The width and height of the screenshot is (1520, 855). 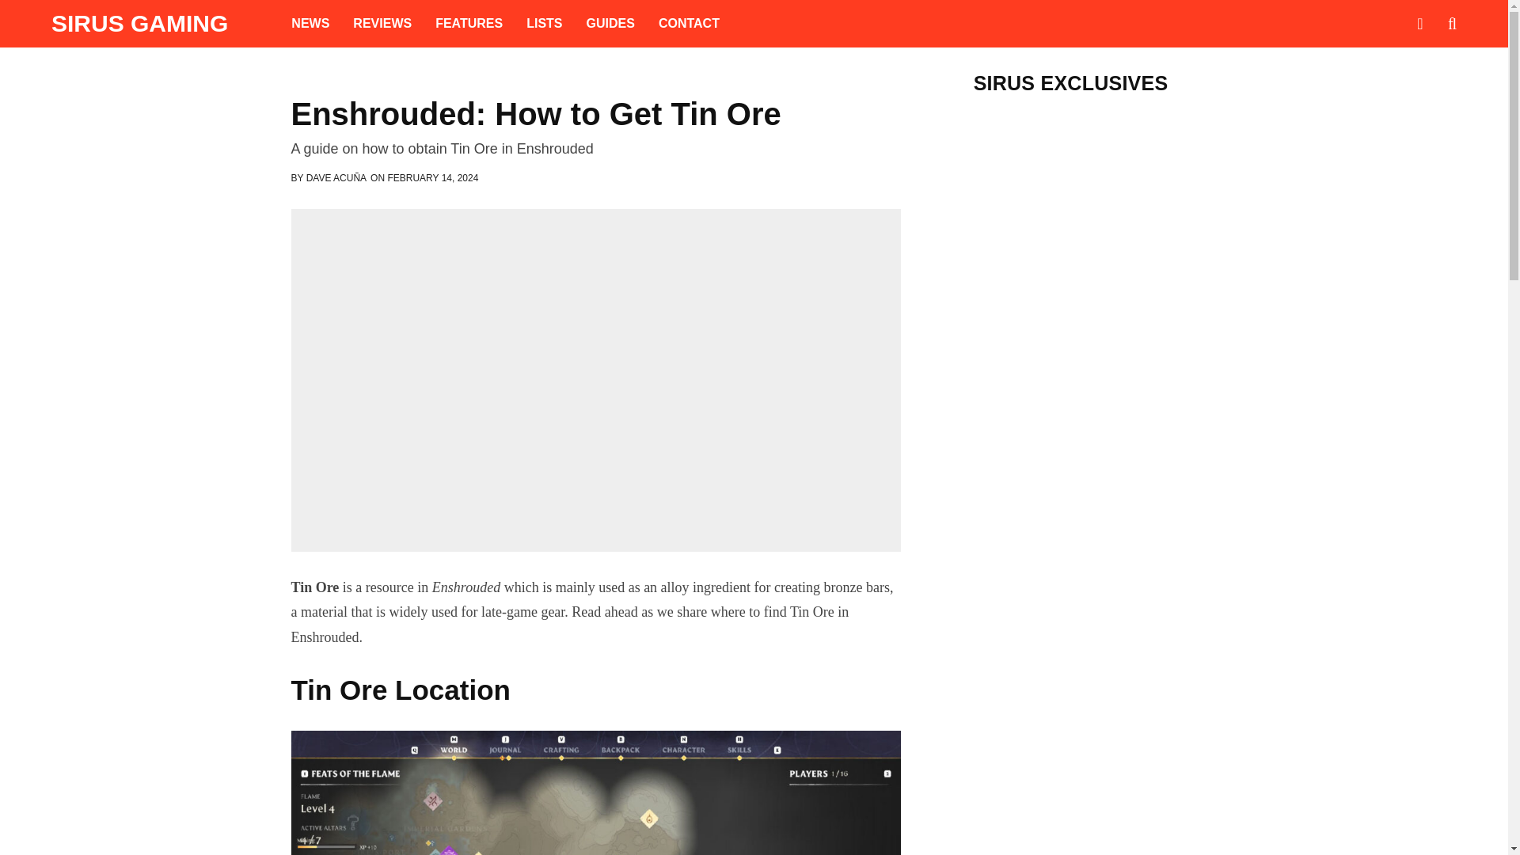 I want to click on CONTACT, so click(x=689, y=24).